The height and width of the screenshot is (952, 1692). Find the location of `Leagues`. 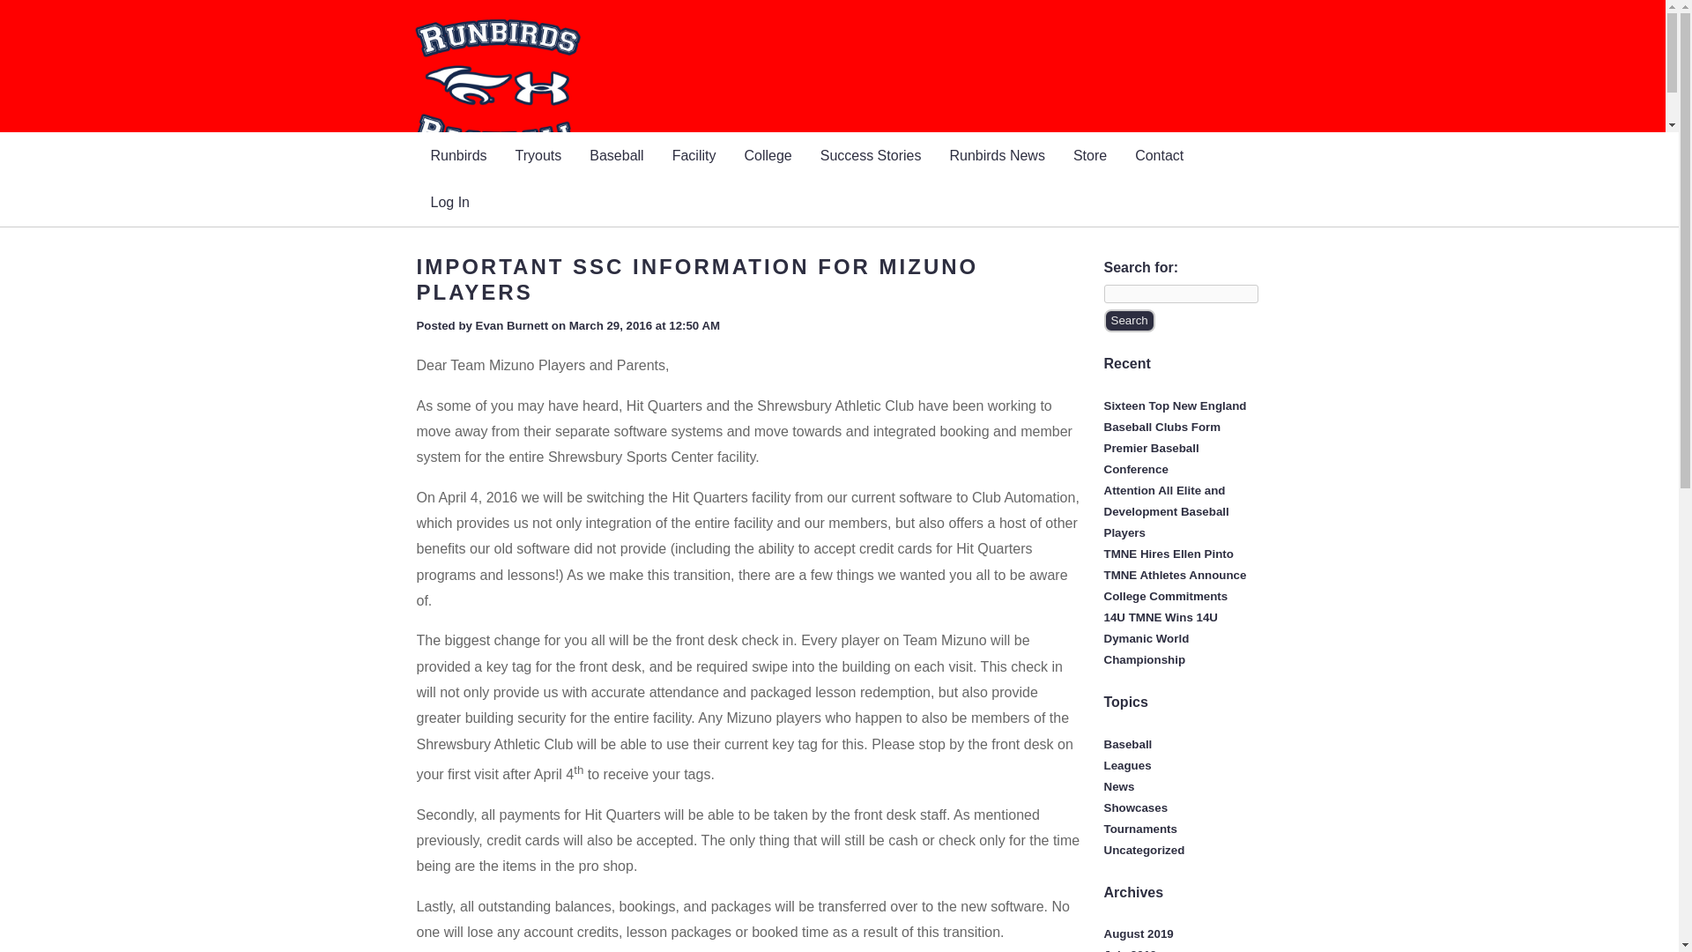

Leagues is located at coordinates (1126, 765).